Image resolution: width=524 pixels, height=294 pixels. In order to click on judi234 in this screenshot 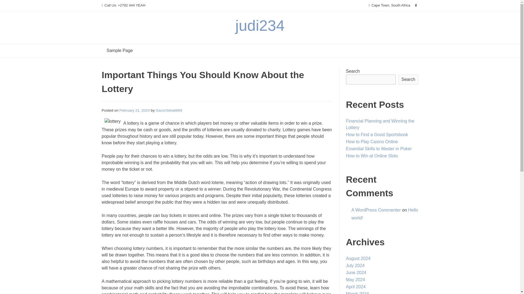, I will do `click(260, 25)`.